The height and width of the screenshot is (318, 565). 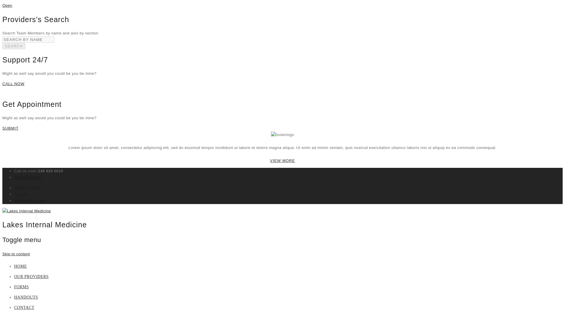 What do you see at coordinates (14, 46) in the screenshot?
I see `SEARCH` at bounding box center [14, 46].